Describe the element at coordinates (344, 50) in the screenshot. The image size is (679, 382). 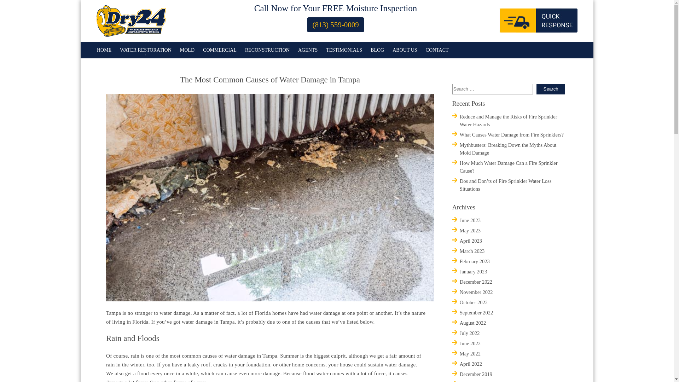
I see `TESTIMONIALS` at that location.